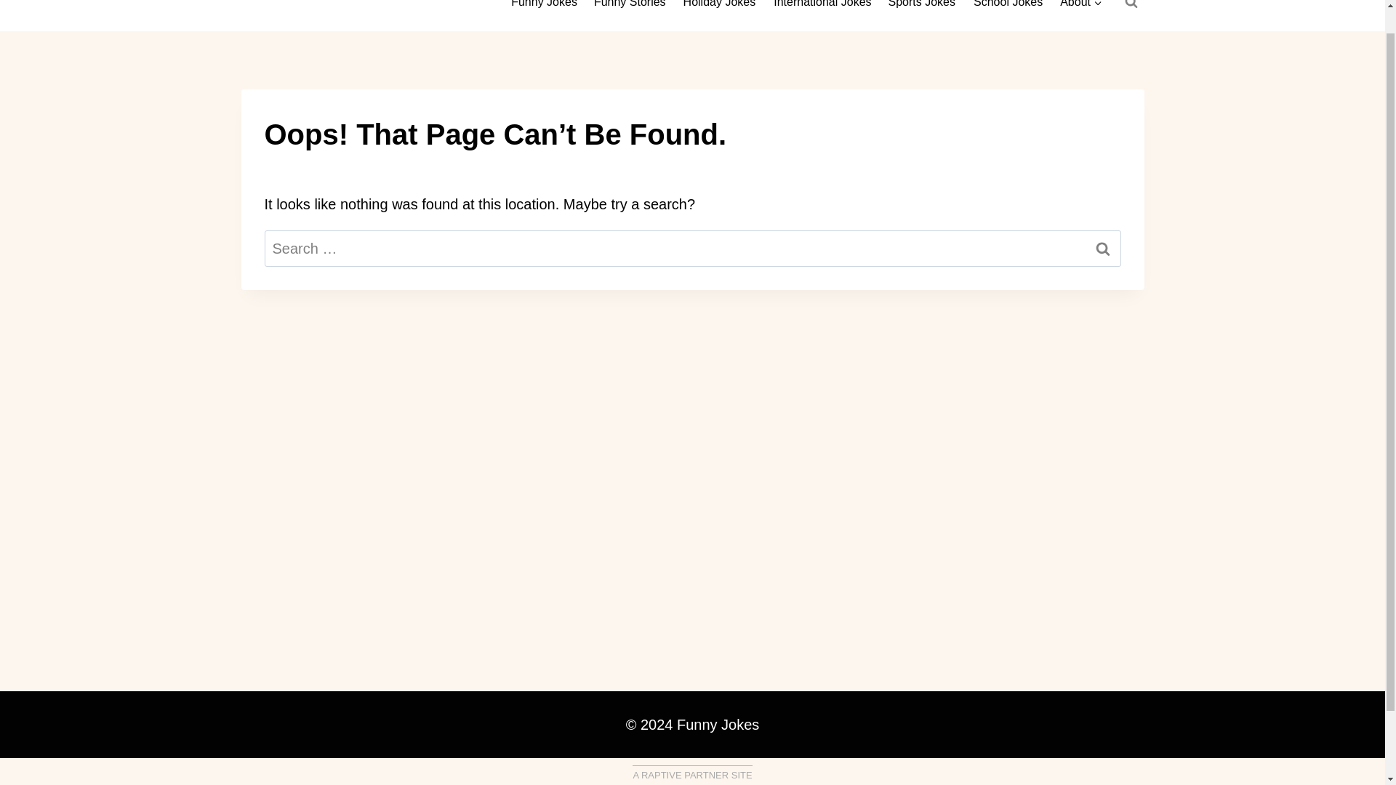  Describe the element at coordinates (922, 9) in the screenshot. I see `Sports Jokes` at that location.